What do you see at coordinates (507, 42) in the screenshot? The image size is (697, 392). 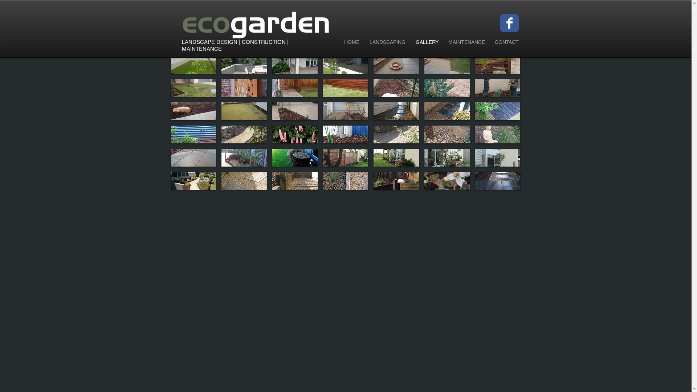 I see `CONTACT` at bounding box center [507, 42].